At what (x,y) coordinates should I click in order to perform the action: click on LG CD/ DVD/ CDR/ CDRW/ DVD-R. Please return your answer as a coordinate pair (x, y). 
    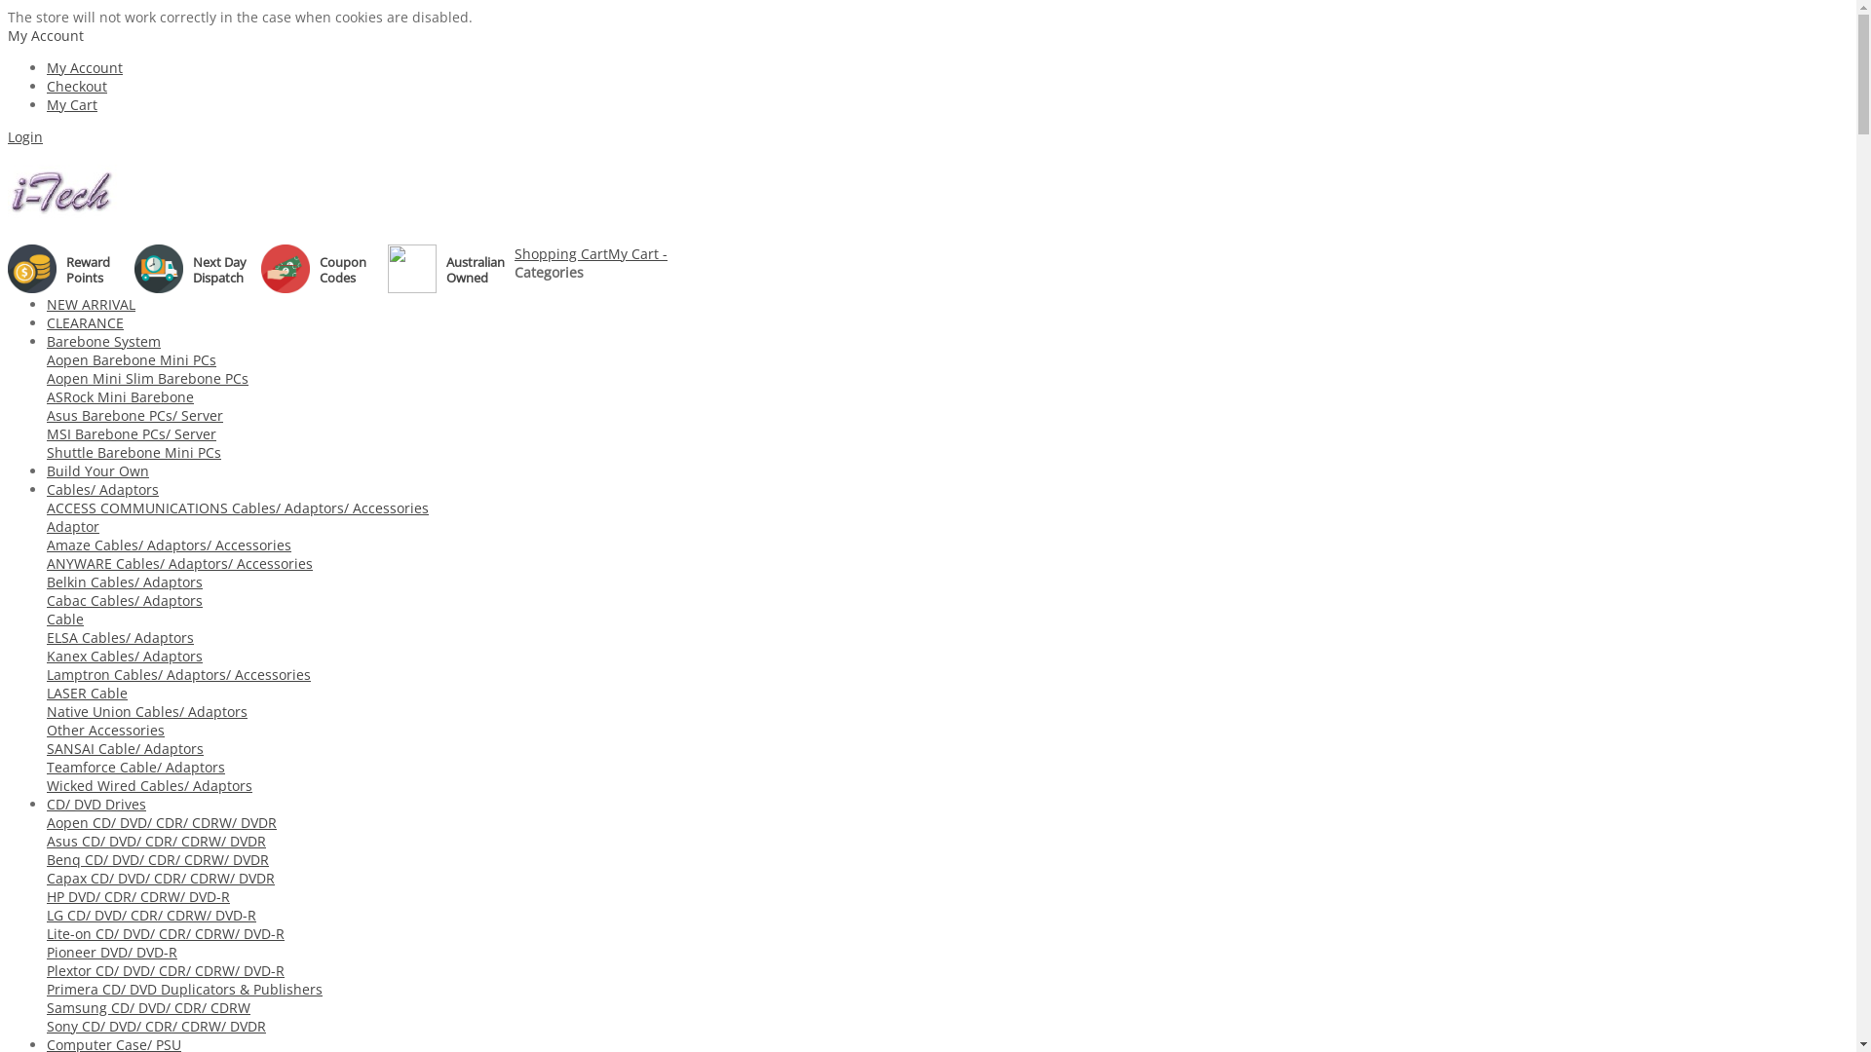
    Looking at the image, I should click on (152, 916).